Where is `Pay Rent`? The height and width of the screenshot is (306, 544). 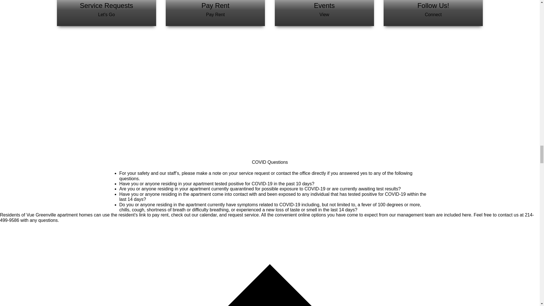 Pay Rent is located at coordinates (215, 15).